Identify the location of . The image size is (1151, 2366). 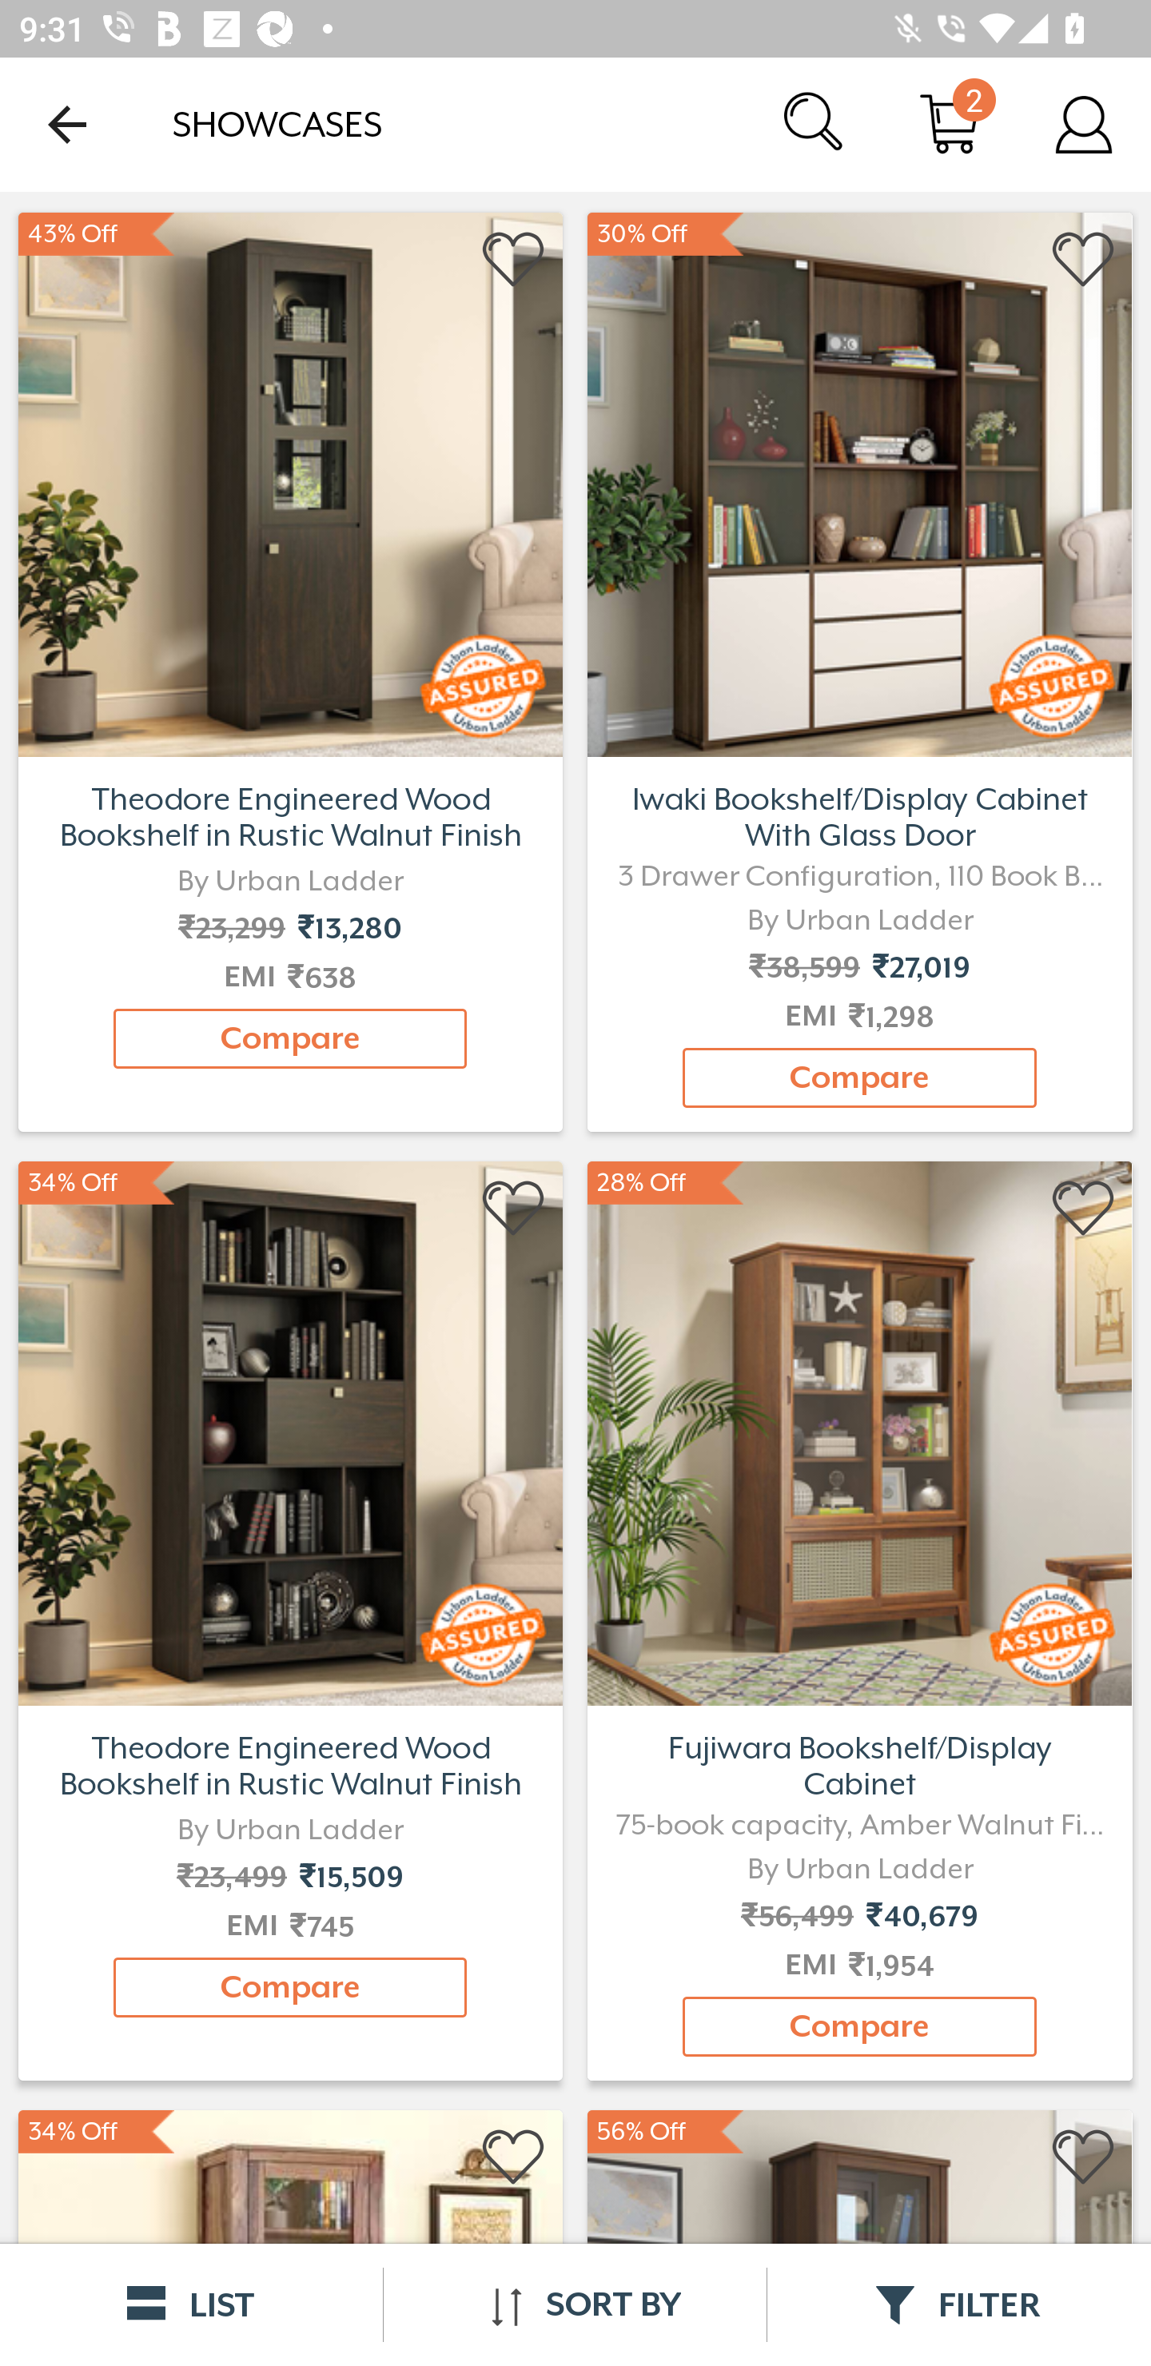
(515, 2157).